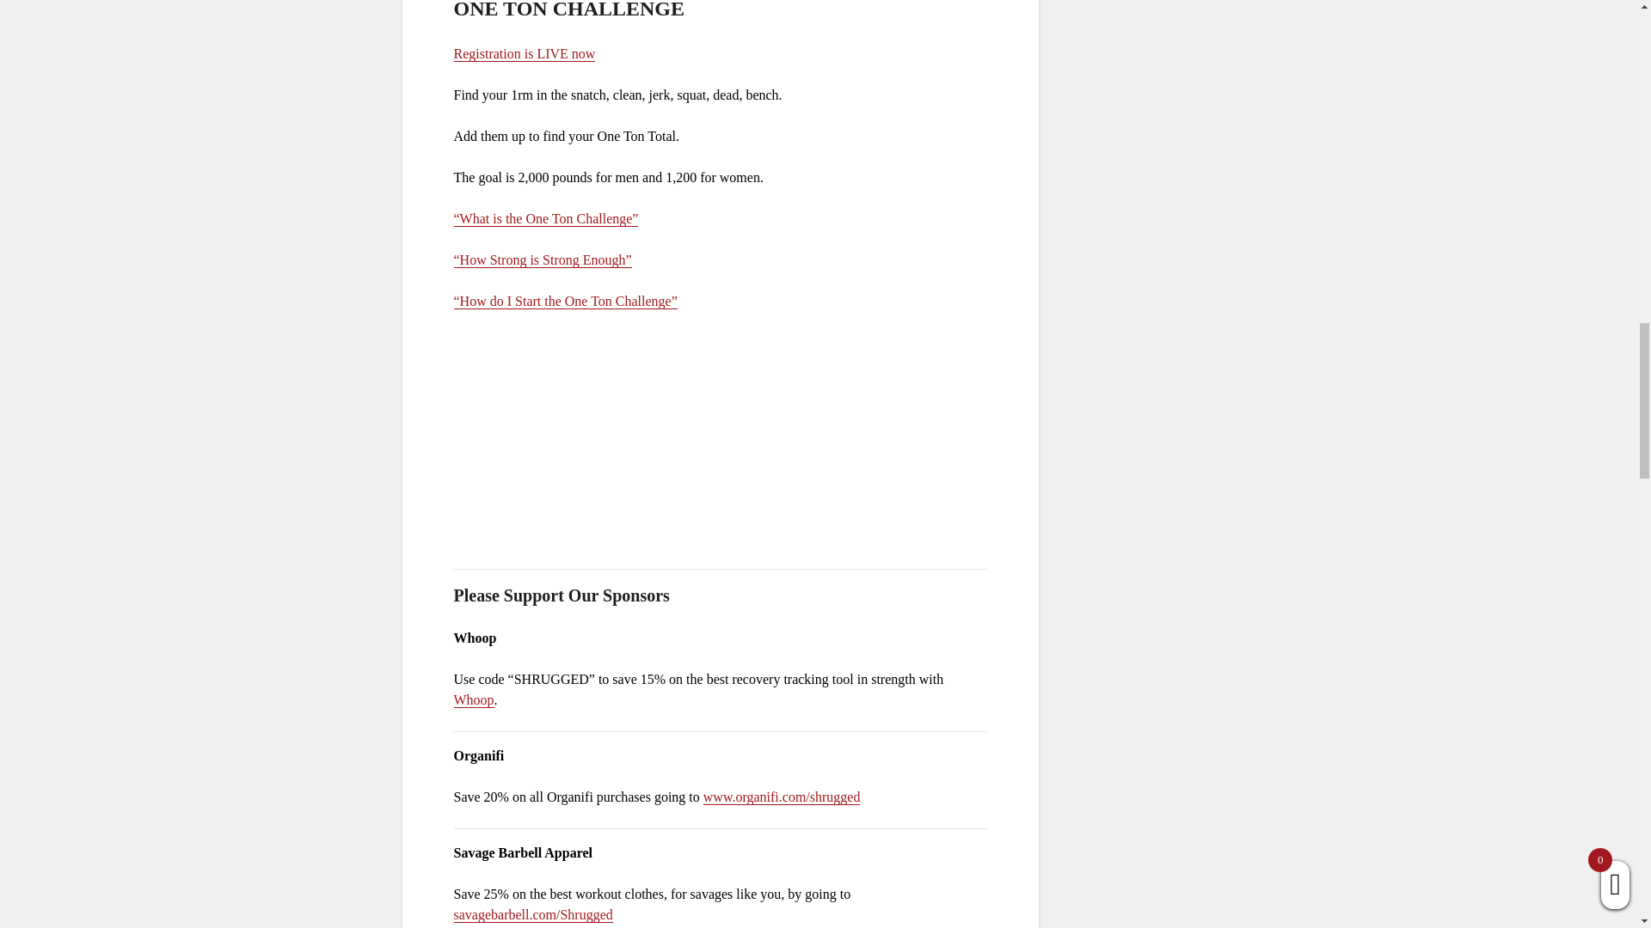 The height and width of the screenshot is (928, 1651). Describe the element at coordinates (525, 54) in the screenshot. I see `Registration is LIVE now` at that location.